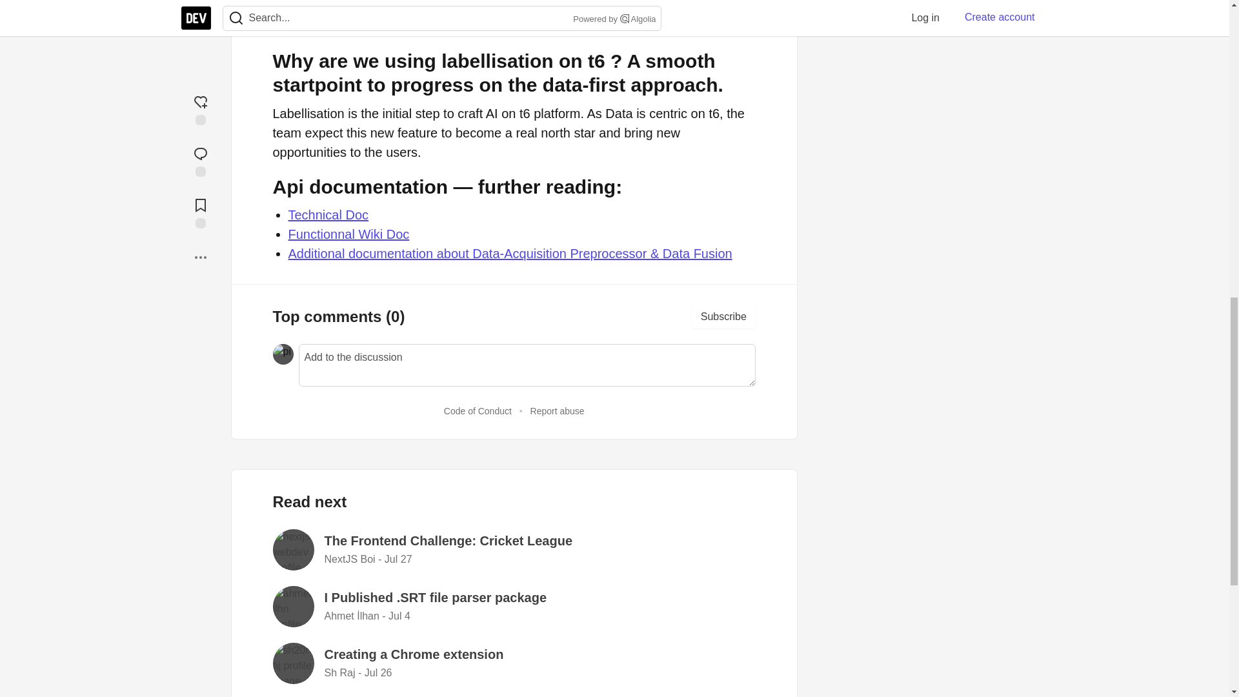 Image resolution: width=1239 pixels, height=697 pixels. I want to click on Functionnal Wiki Doc, so click(348, 234).